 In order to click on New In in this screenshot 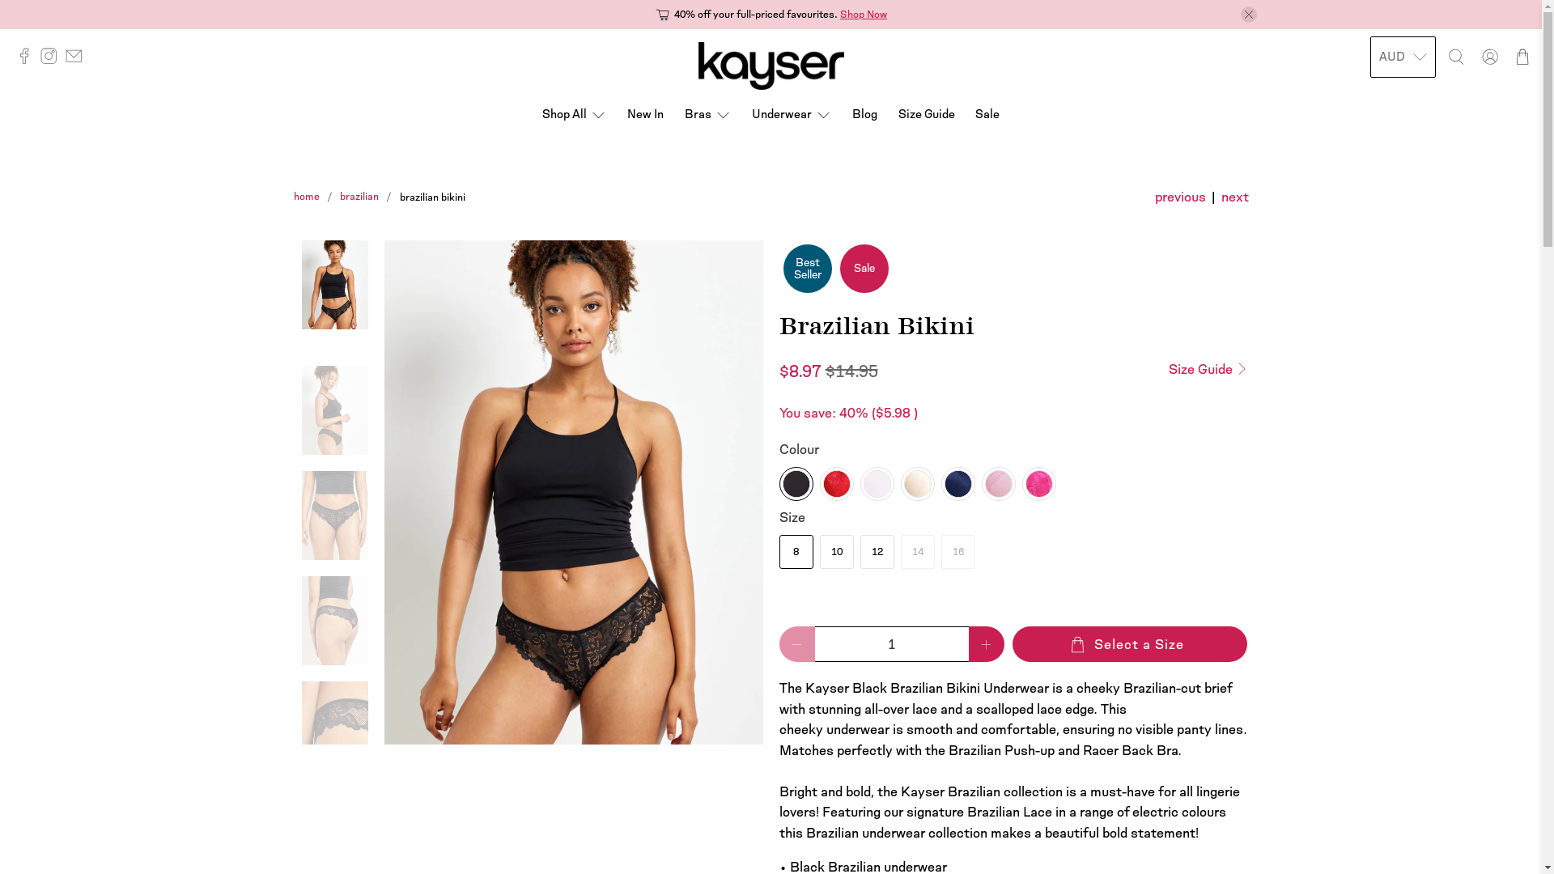, I will do `click(646, 115)`.